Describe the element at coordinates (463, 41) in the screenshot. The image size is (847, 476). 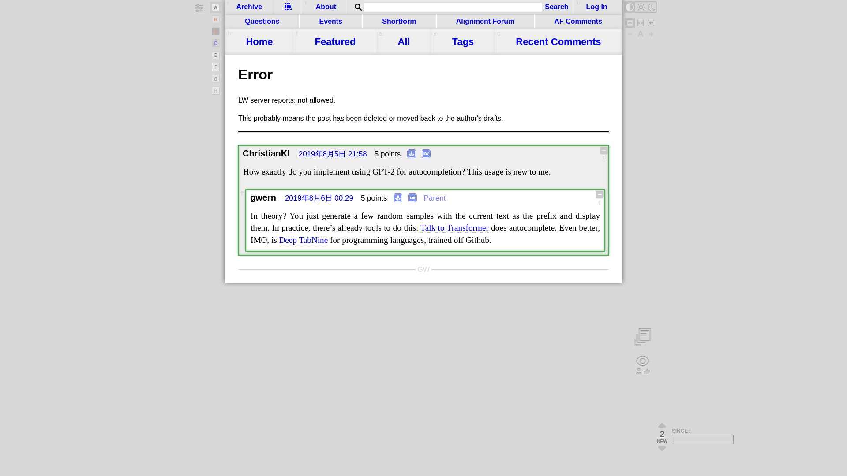
I see `Tags` at that location.